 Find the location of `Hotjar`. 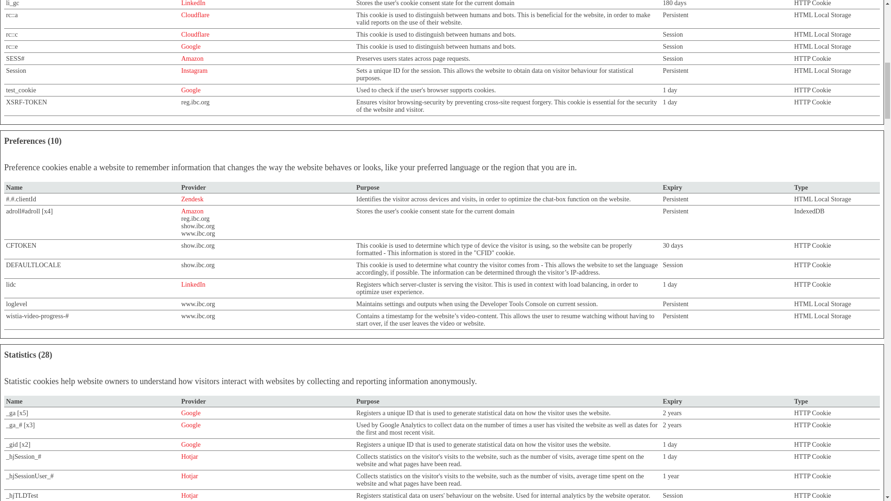

Hotjar is located at coordinates (189, 456).